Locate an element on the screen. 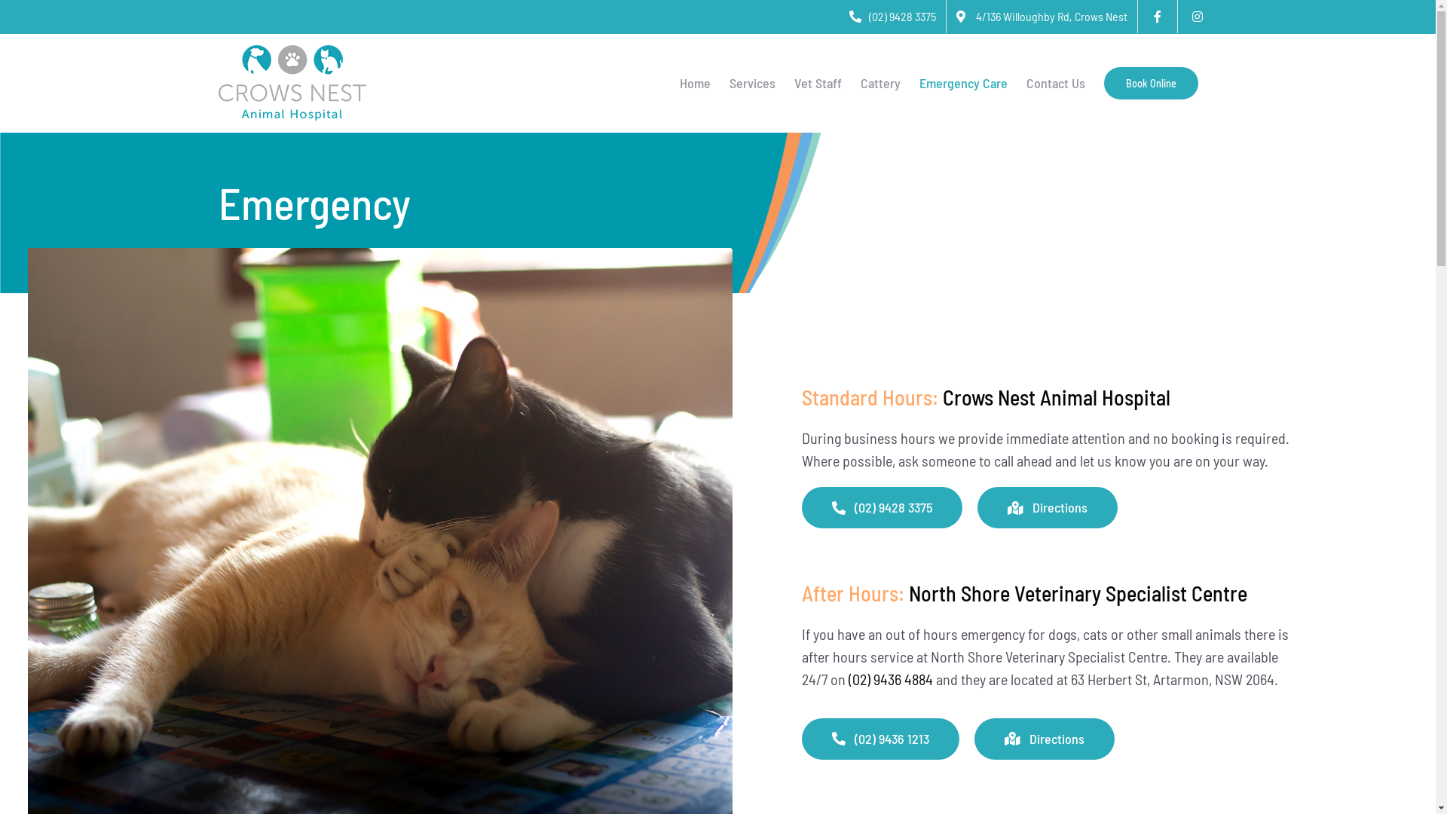 This screenshot has width=1447, height=814. Emergency Care is located at coordinates (963, 83).